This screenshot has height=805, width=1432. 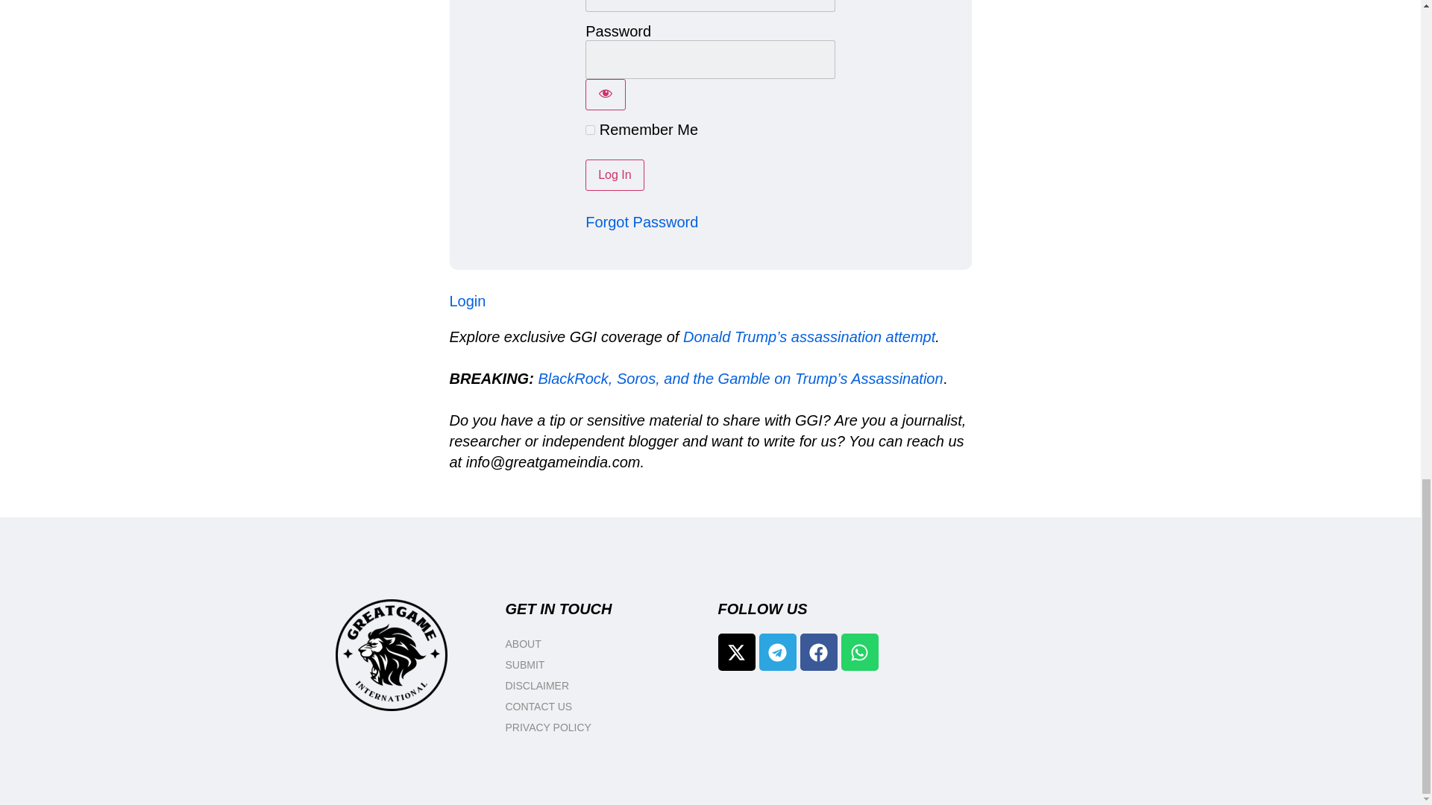 What do you see at coordinates (615, 174) in the screenshot?
I see `Log In` at bounding box center [615, 174].